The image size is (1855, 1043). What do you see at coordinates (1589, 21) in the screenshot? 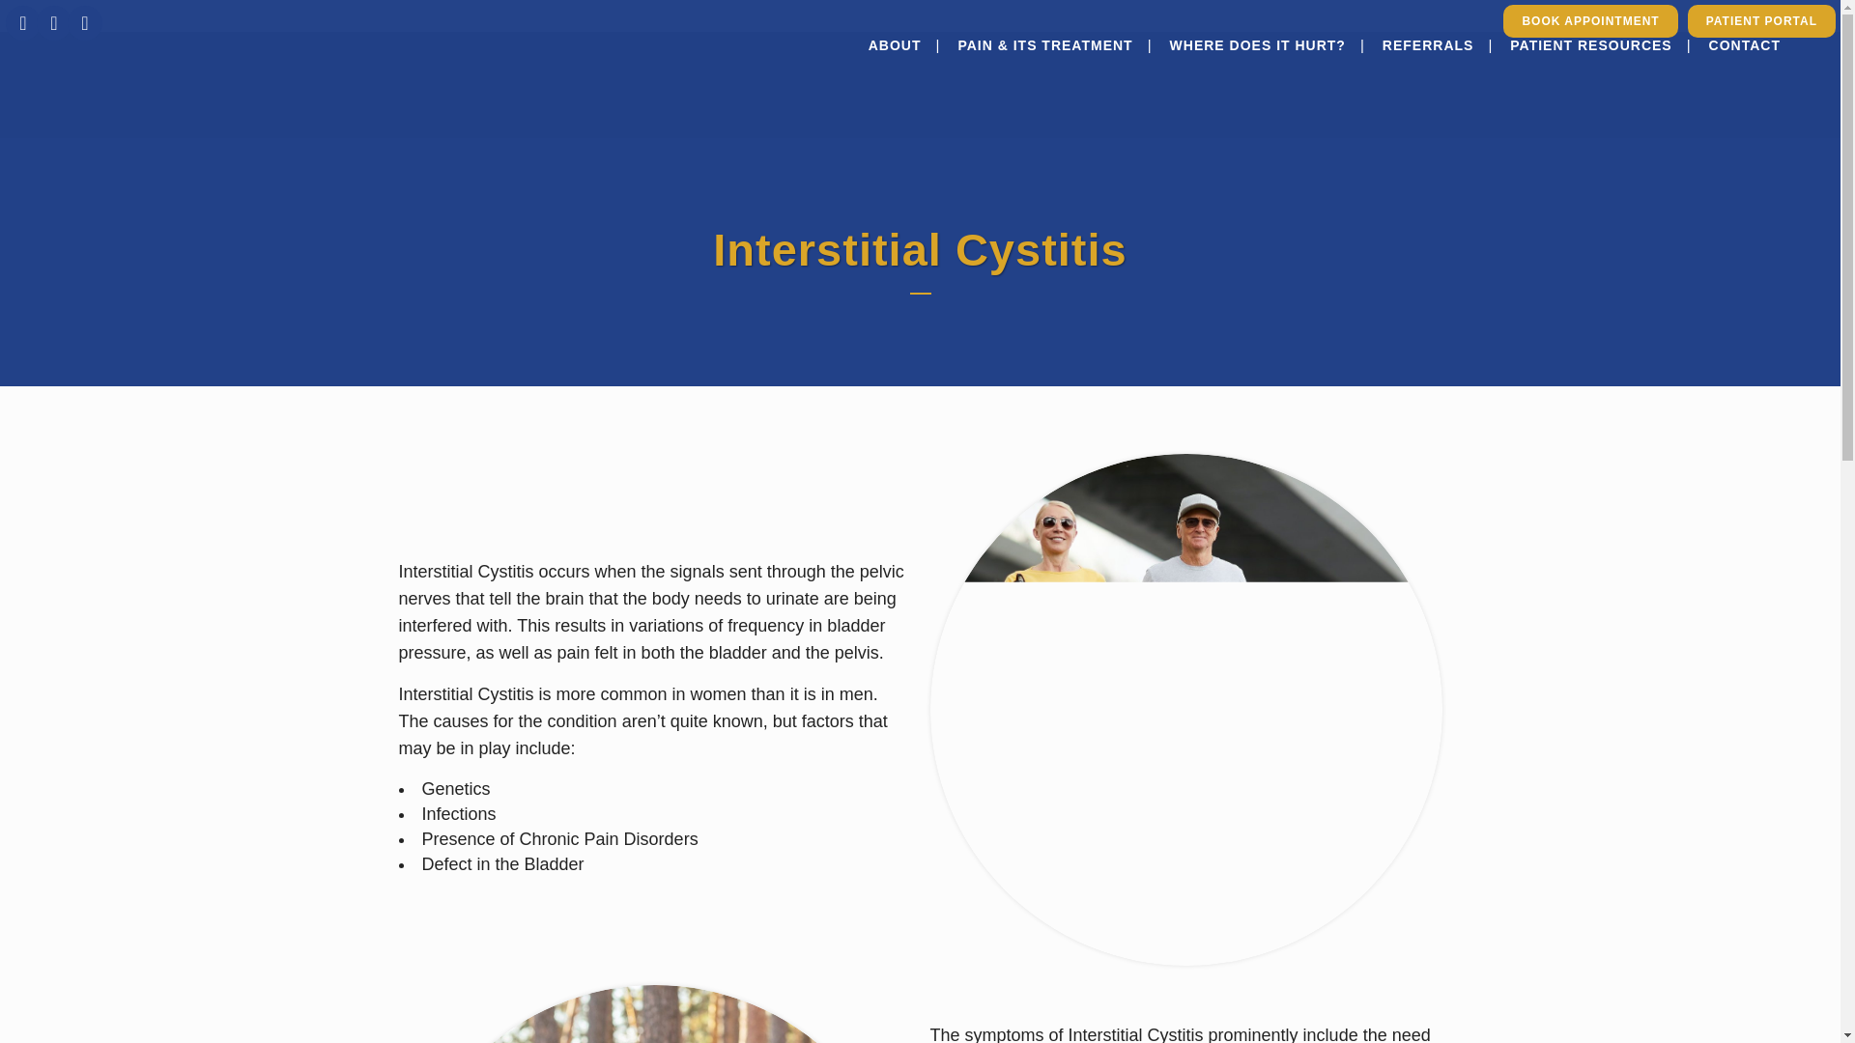
I see `BOOK APPOINTMENT` at bounding box center [1589, 21].